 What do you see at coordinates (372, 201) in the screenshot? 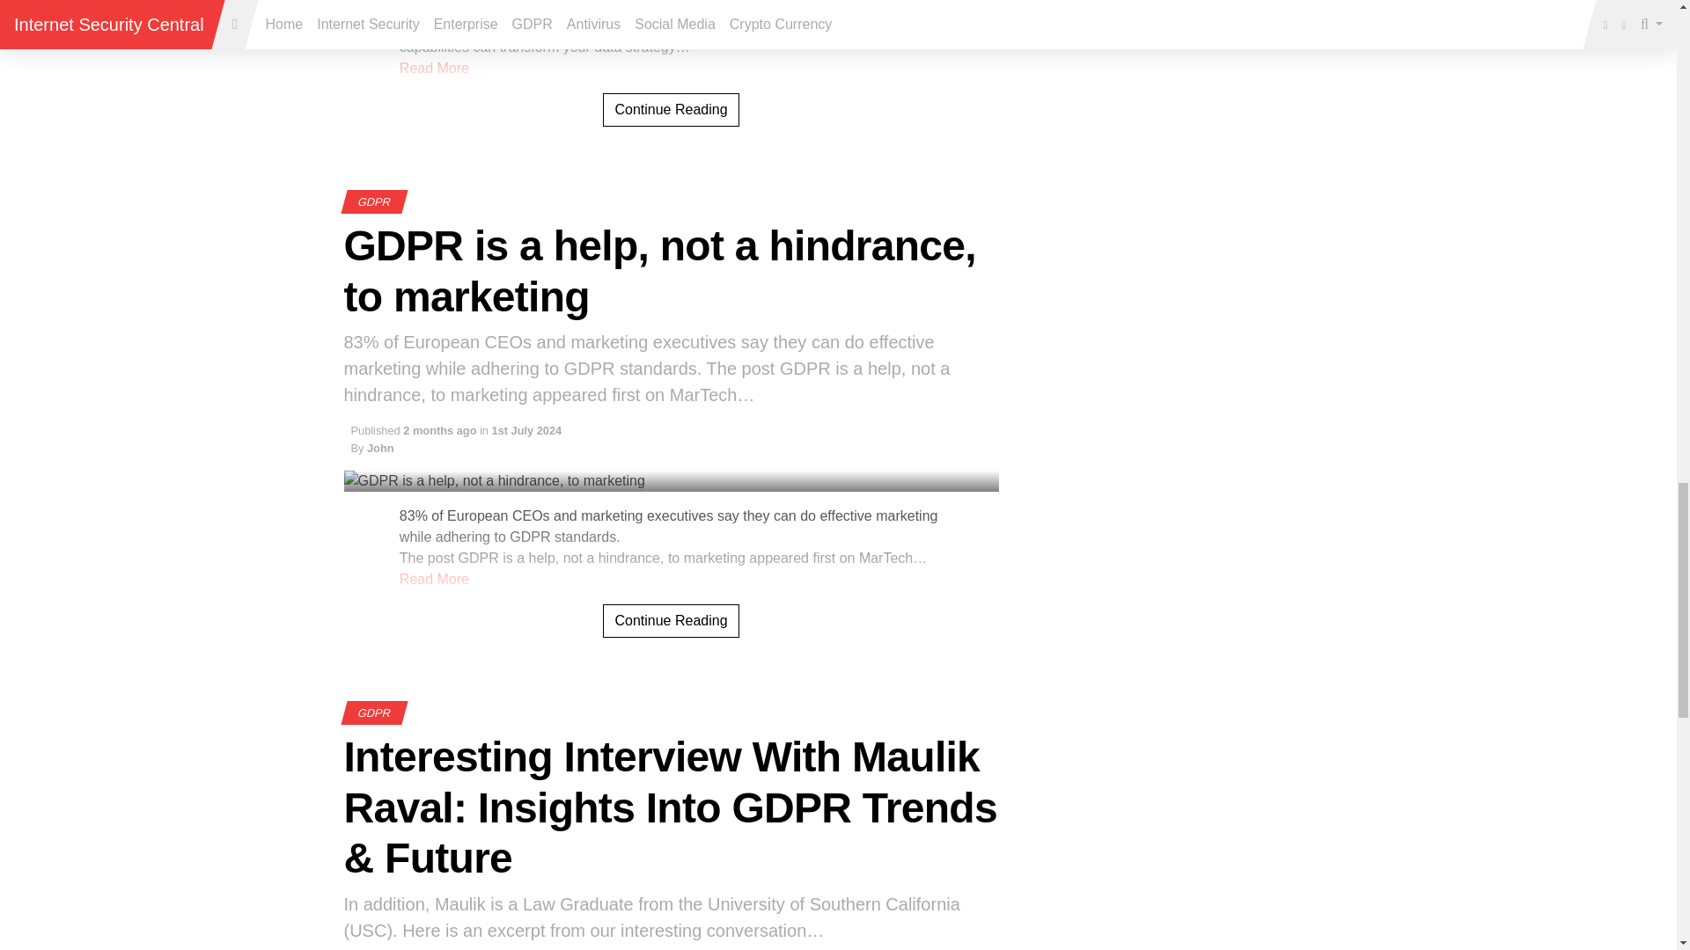
I see `GDPR` at bounding box center [372, 201].